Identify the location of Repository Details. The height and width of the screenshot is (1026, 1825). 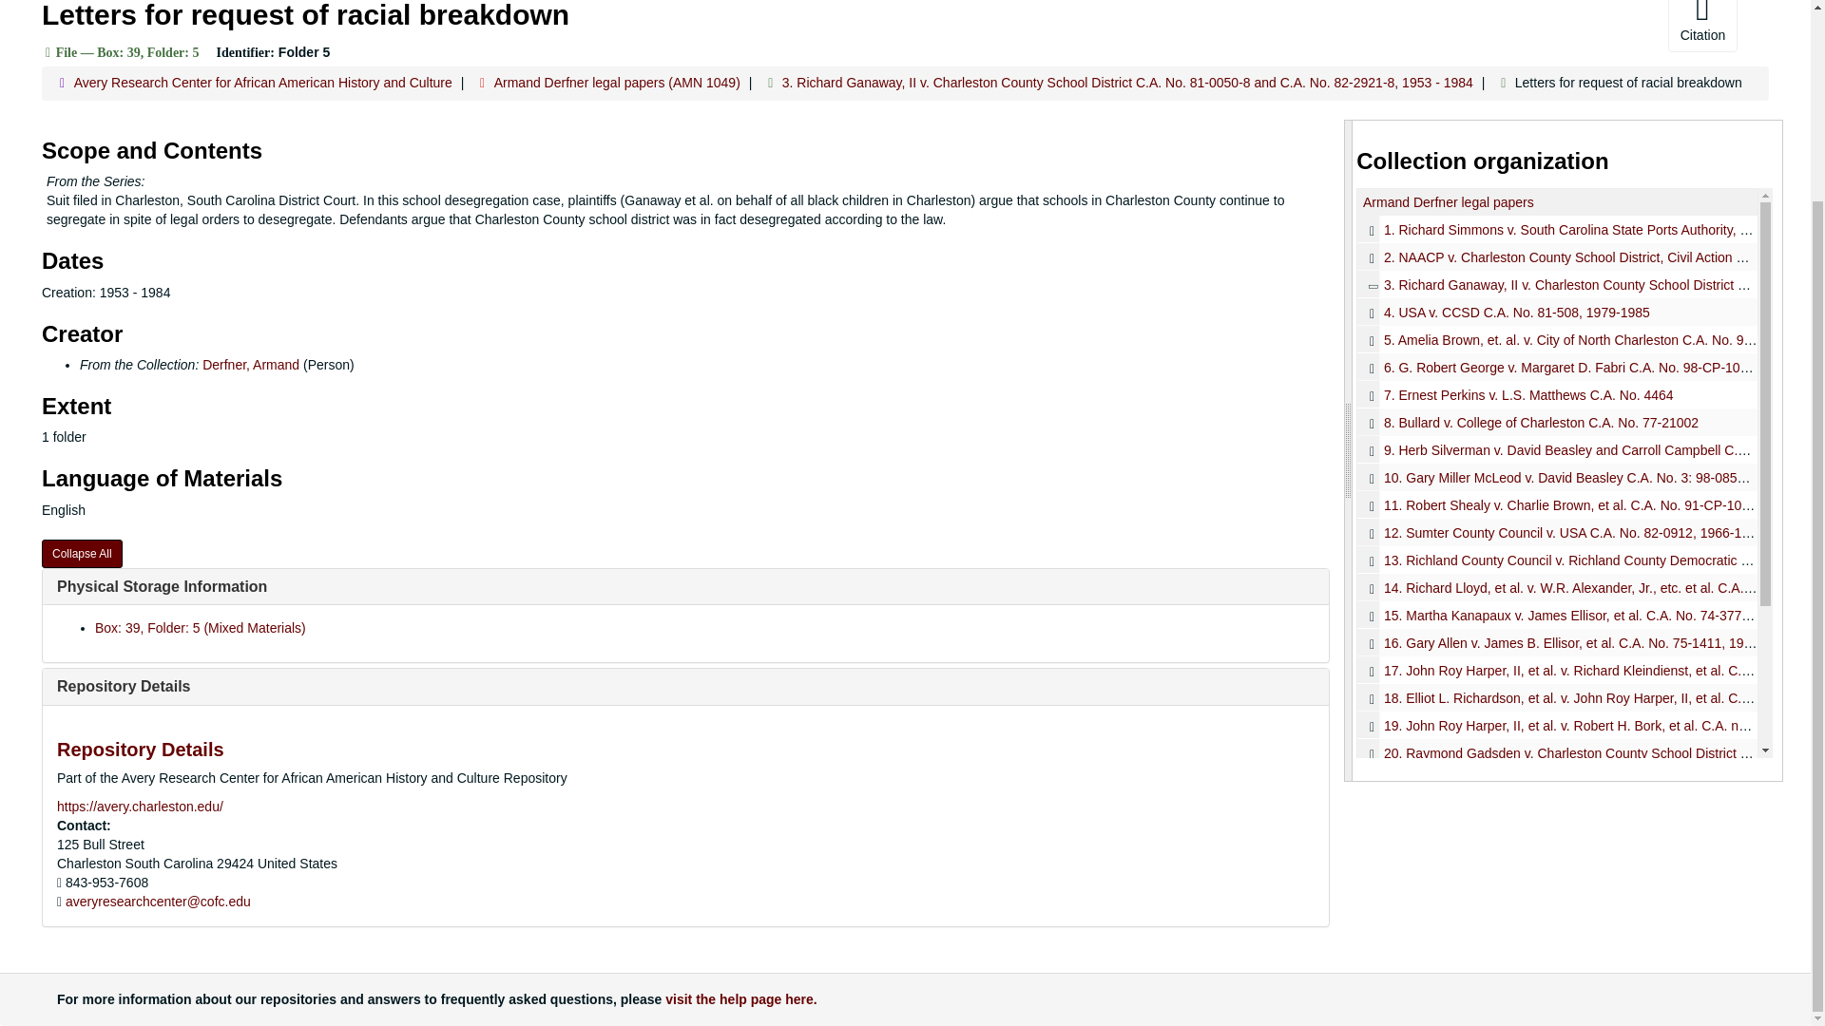
(123, 686).